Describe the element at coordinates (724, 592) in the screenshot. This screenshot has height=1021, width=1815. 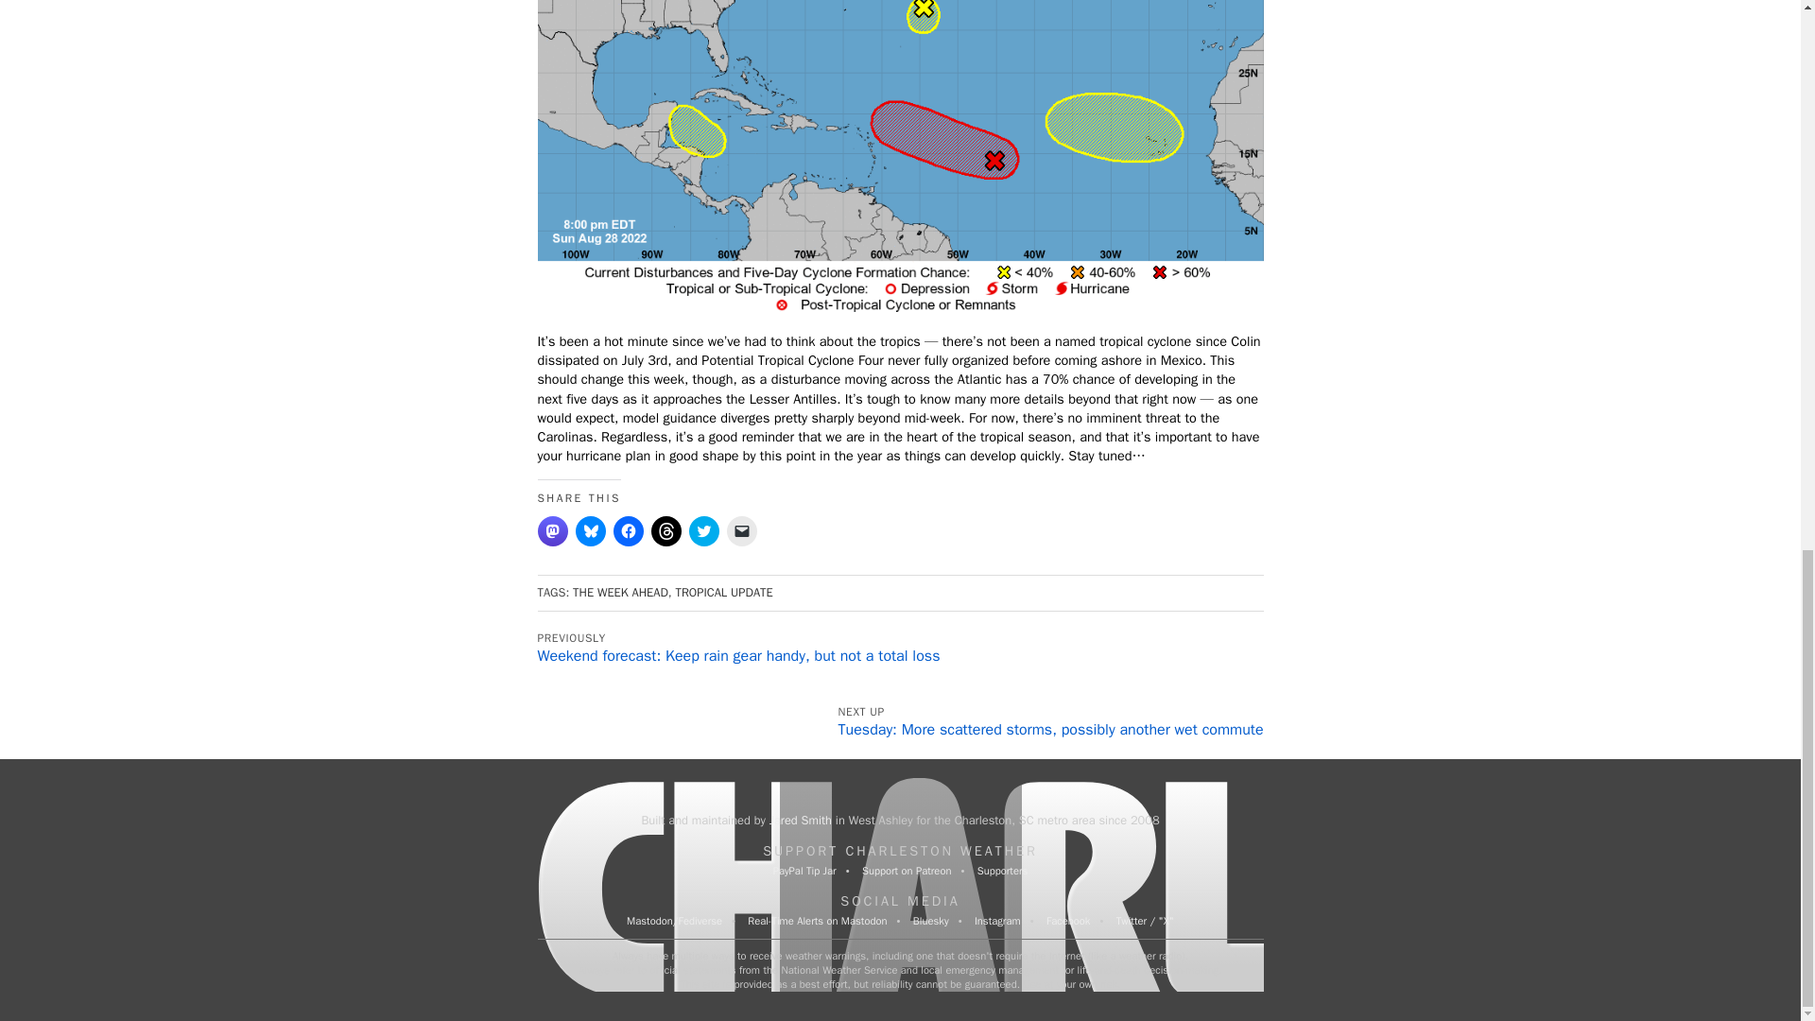
I see `TROPICAL UPDATE` at that location.